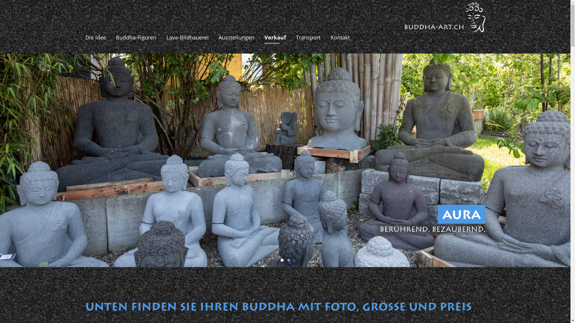  I want to click on Ausstellungen, so click(237, 38).